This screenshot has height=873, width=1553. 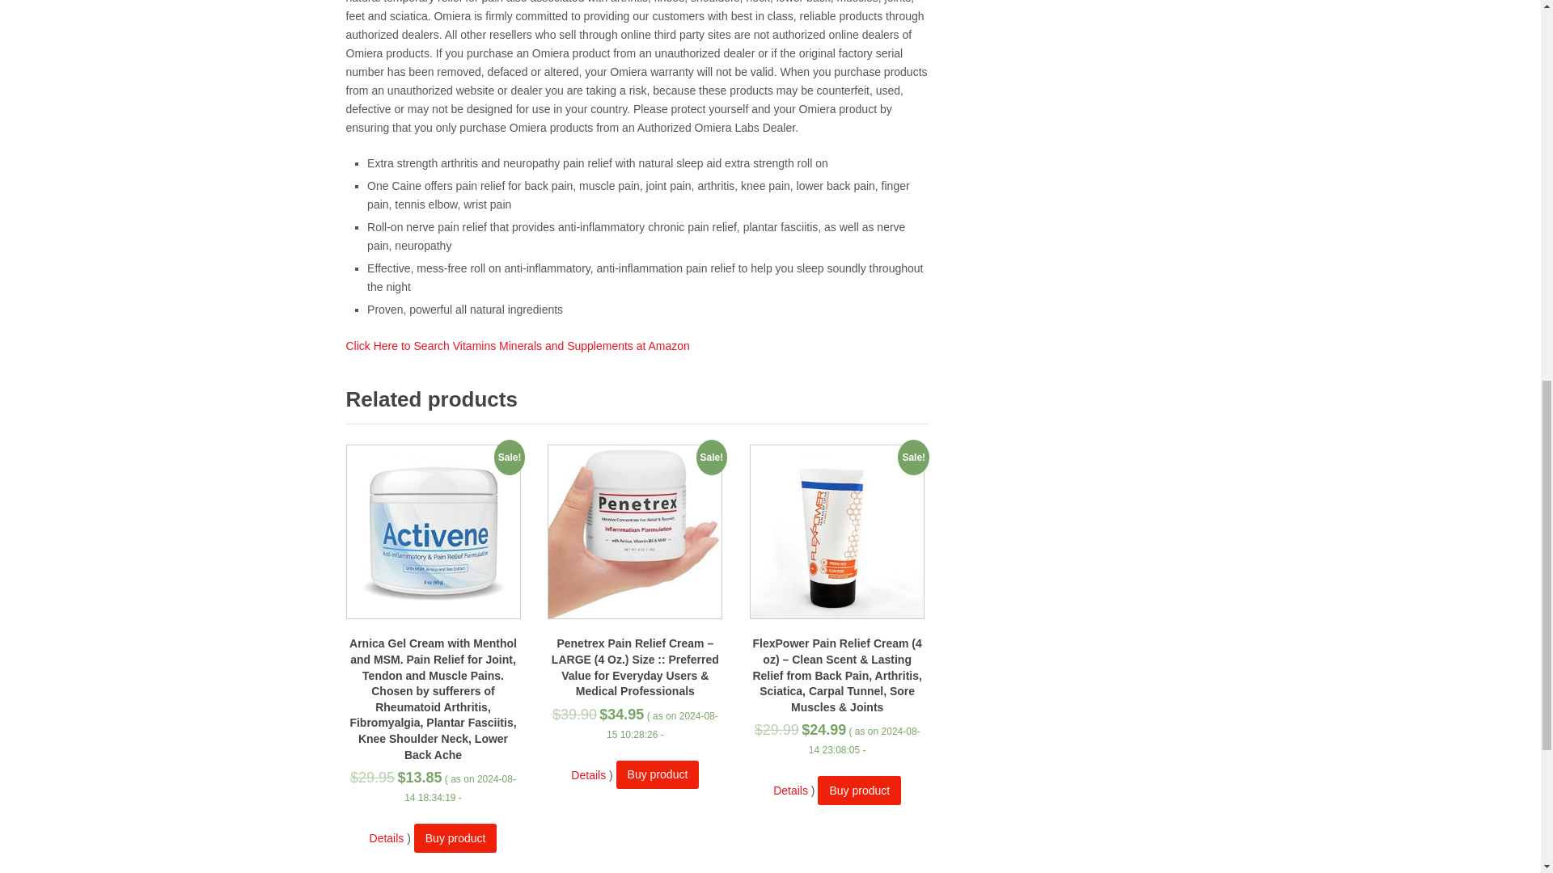 I want to click on Buy product, so click(x=859, y=790).